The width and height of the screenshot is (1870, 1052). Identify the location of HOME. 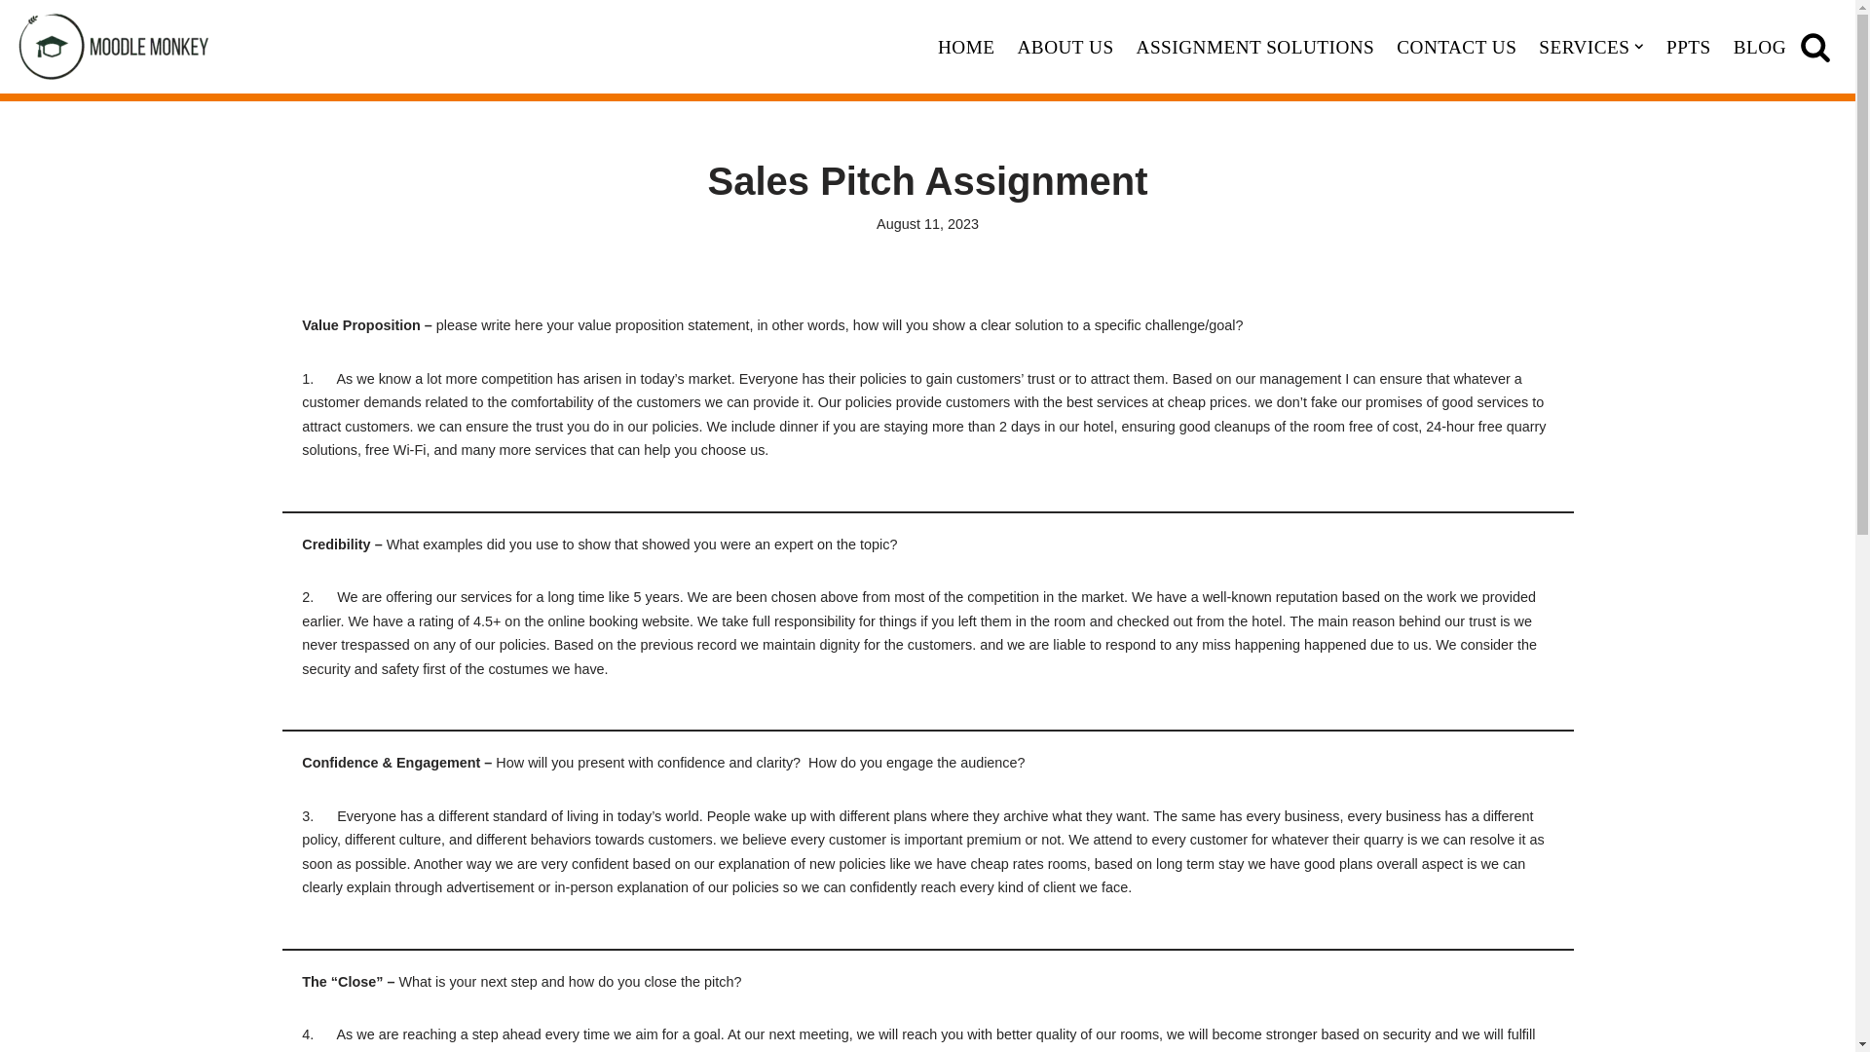
(966, 46).